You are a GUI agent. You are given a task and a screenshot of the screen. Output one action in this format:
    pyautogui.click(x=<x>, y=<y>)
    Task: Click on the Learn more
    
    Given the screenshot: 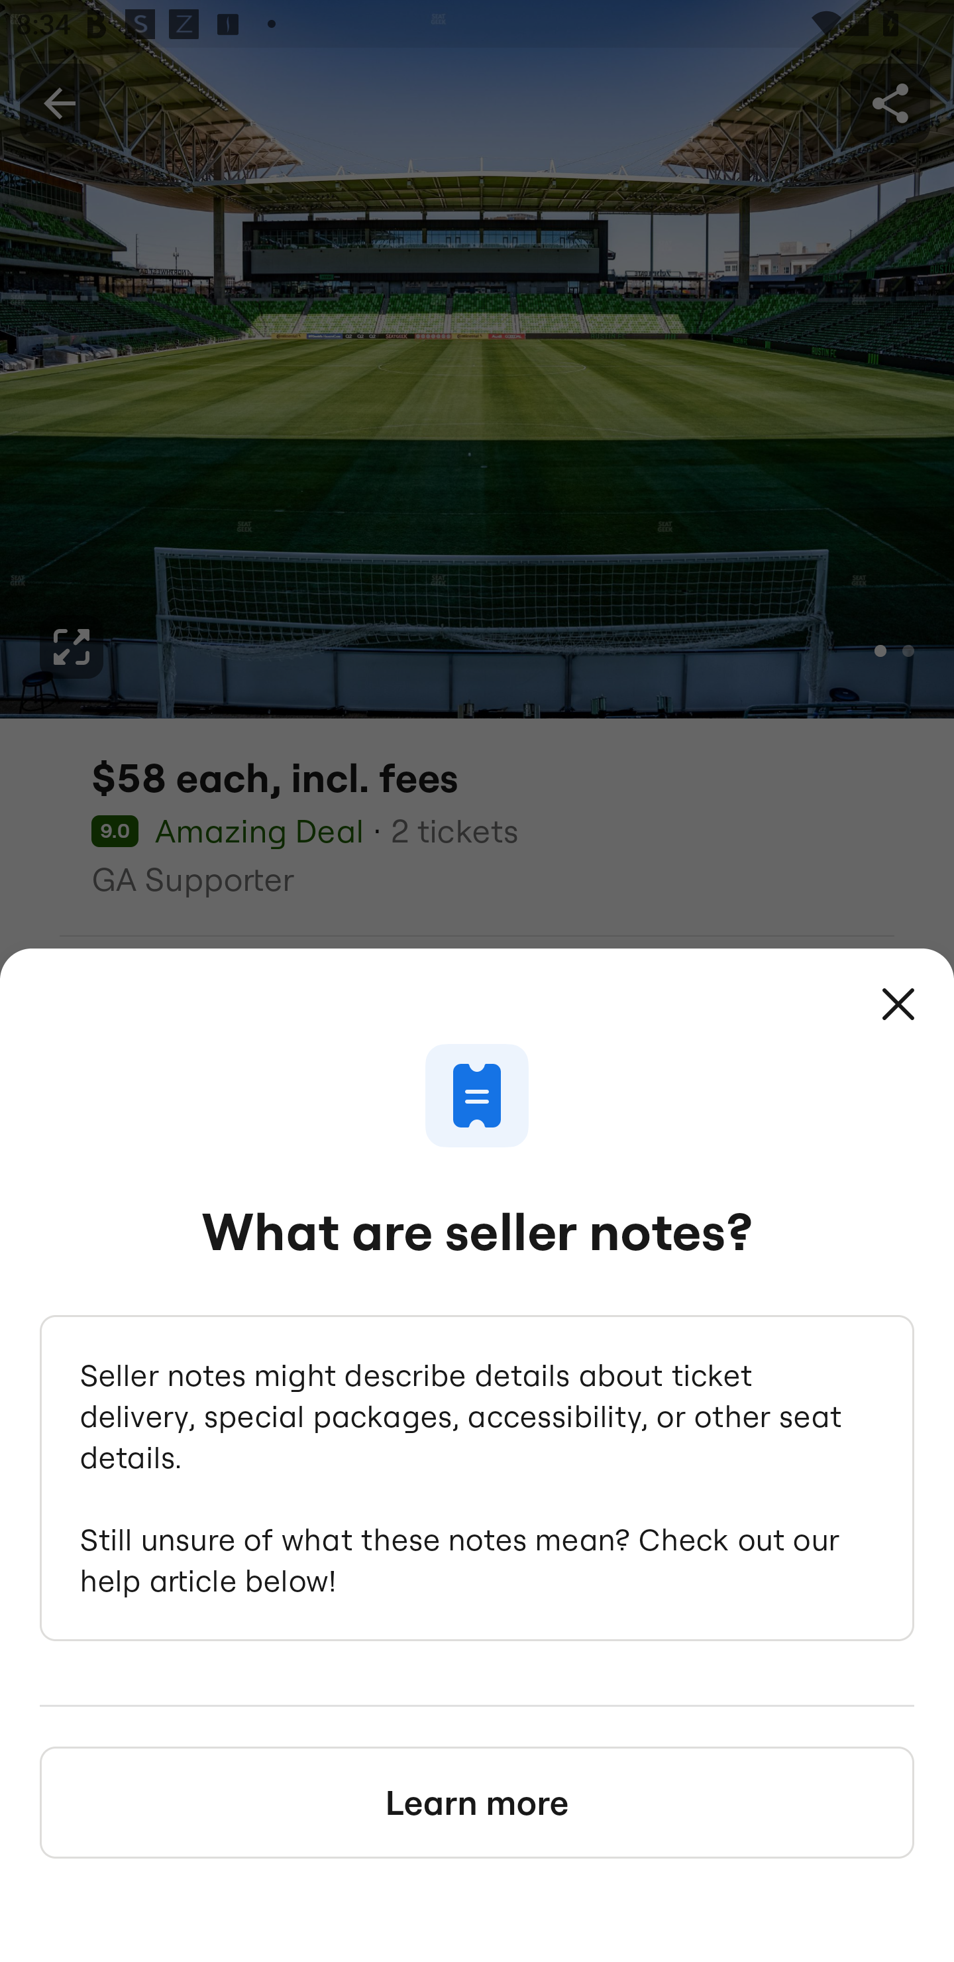 What is the action you would take?
    pyautogui.click(x=477, y=1802)
    